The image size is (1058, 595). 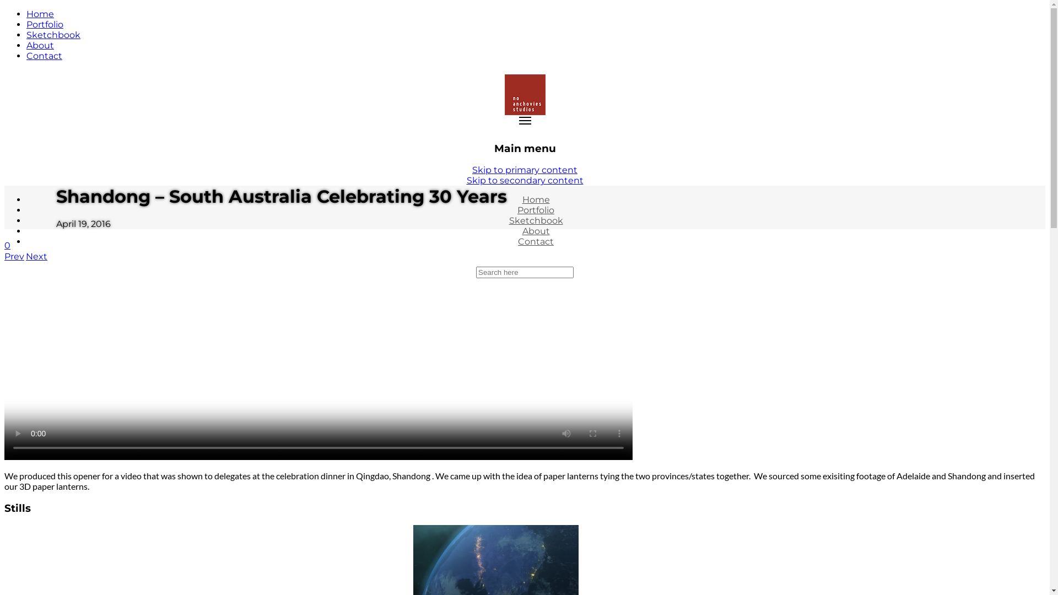 What do you see at coordinates (40, 45) in the screenshot?
I see `About` at bounding box center [40, 45].